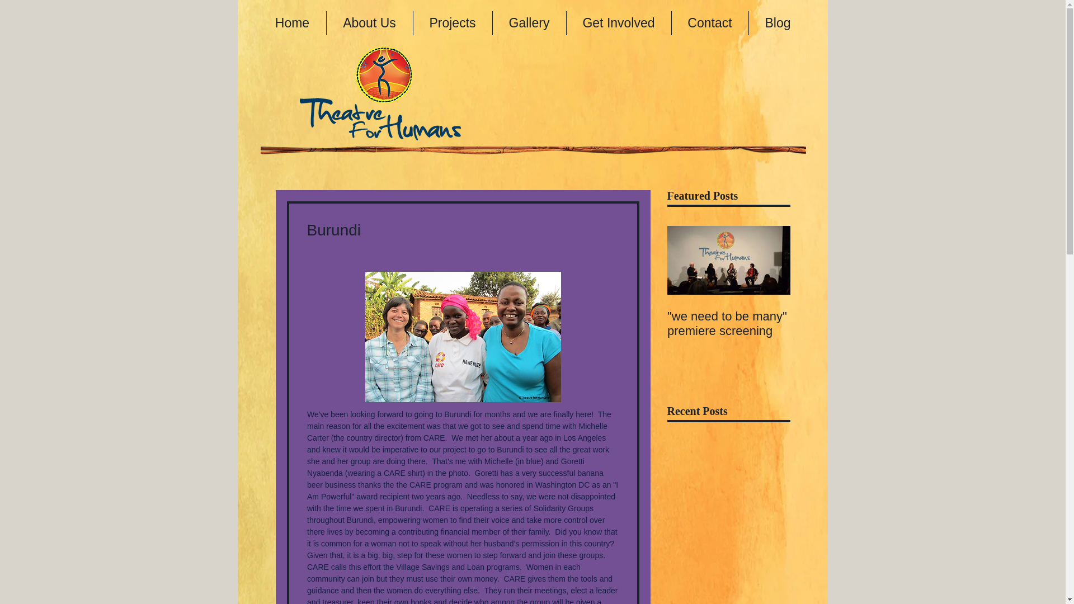  I want to click on "we need to be many" premiere screening, so click(728, 323).